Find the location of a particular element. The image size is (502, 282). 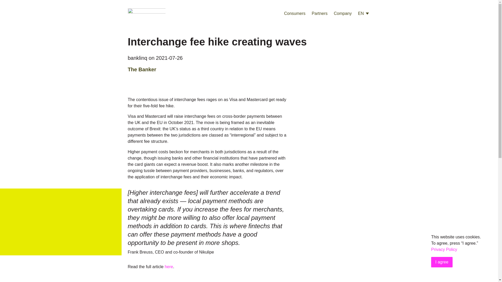

Privacy Policy is located at coordinates (444, 250).